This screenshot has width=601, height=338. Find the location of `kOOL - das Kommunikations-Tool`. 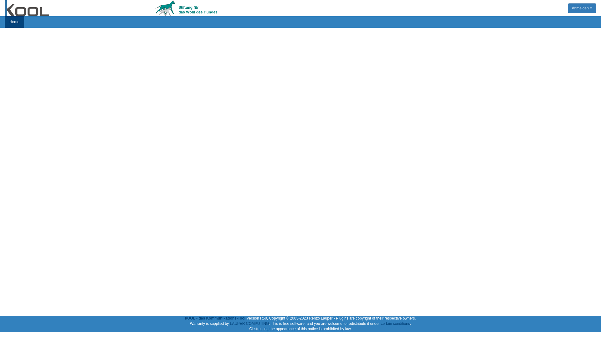

kOOL - das Kommunikations-Tool is located at coordinates (215, 318).